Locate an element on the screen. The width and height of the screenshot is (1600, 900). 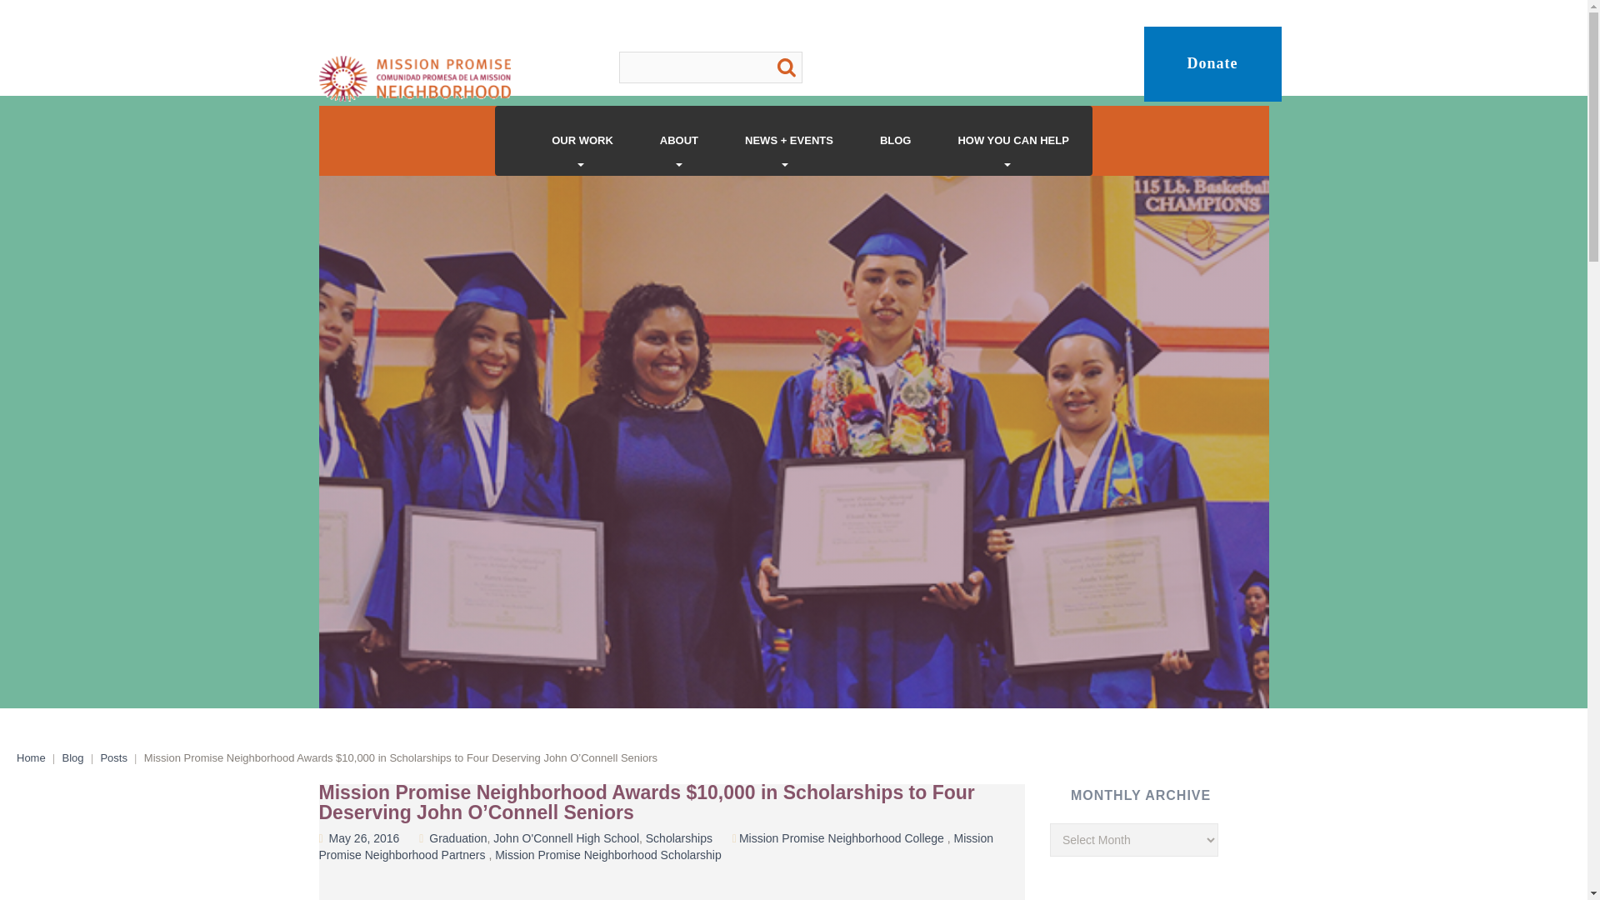
About is located at coordinates (678, 140).